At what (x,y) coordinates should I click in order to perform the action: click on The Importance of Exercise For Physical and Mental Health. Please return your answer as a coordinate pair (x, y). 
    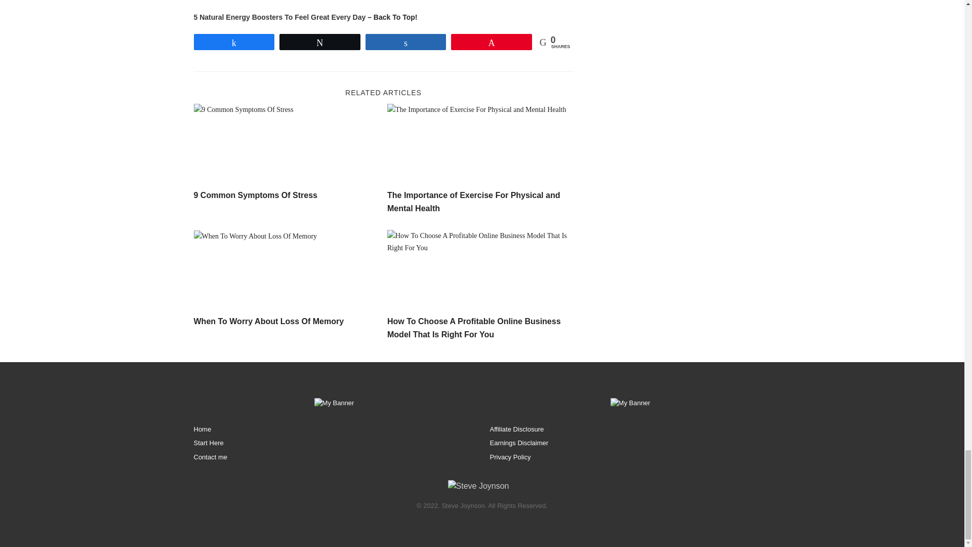
    Looking at the image, I should click on (473, 202).